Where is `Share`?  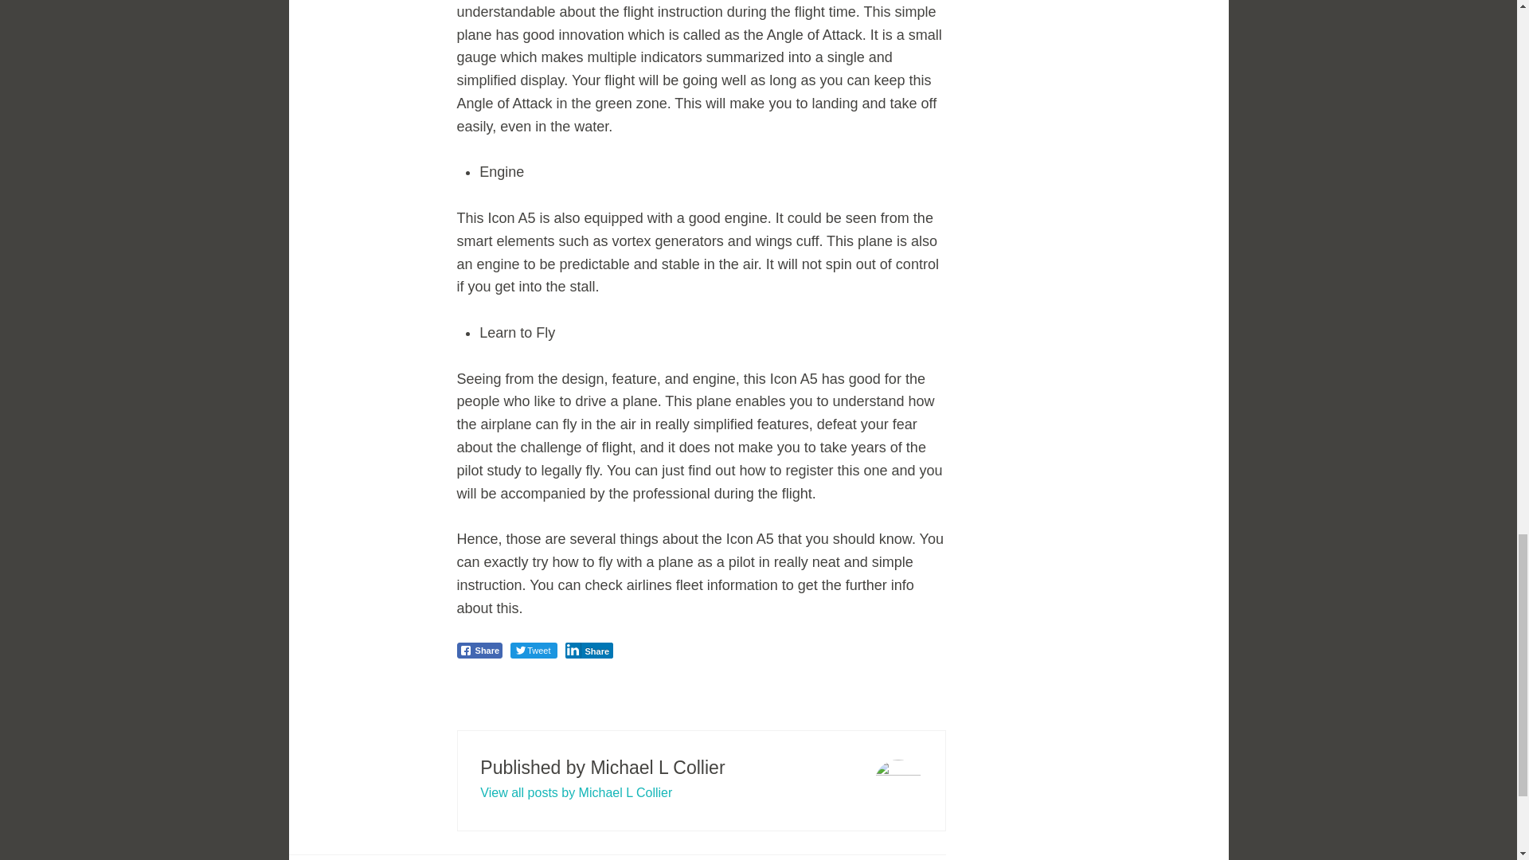 Share is located at coordinates (479, 650).